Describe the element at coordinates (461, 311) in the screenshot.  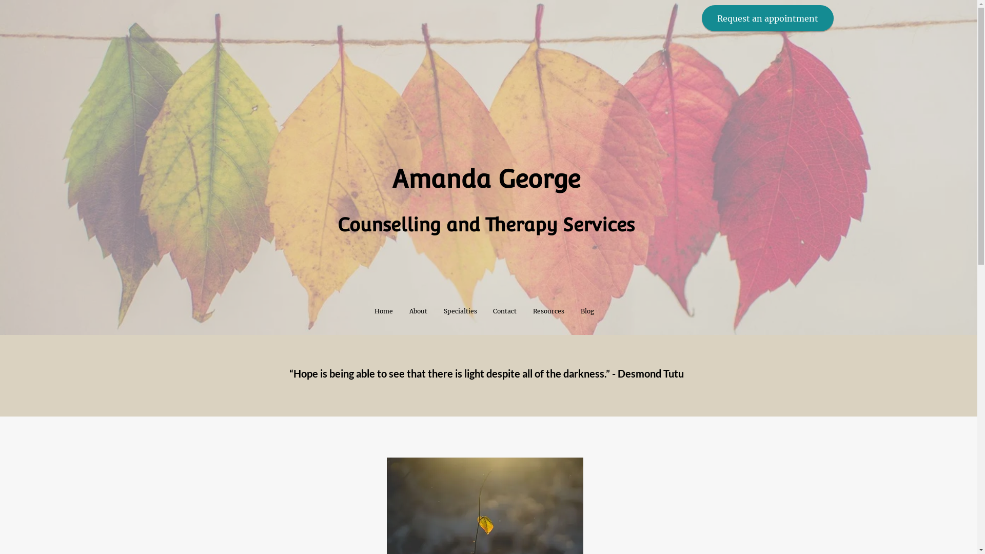
I see `Specialties` at that location.